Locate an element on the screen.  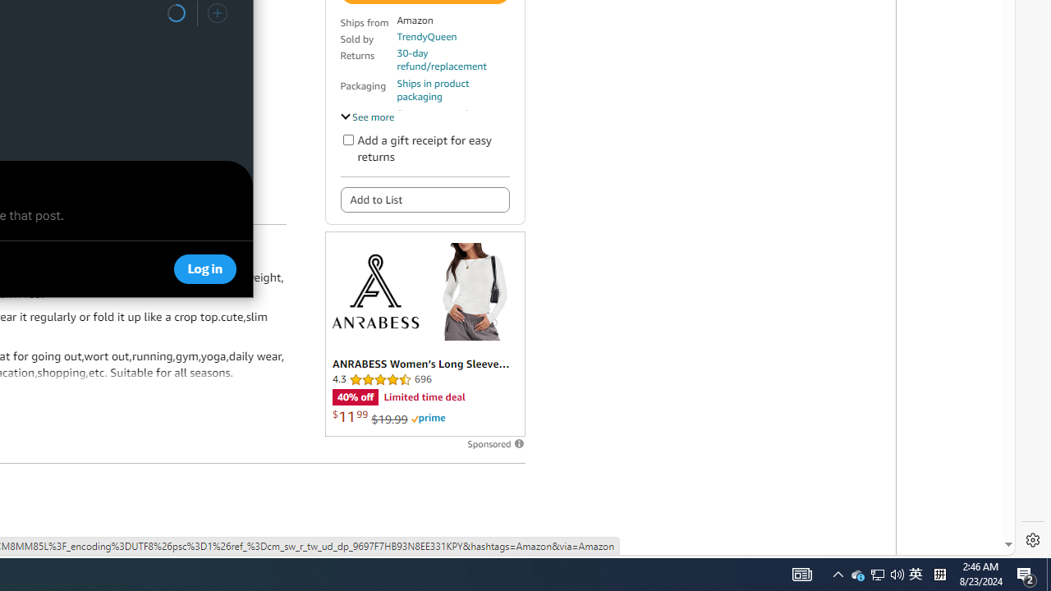
Prime is located at coordinates (428, 419).